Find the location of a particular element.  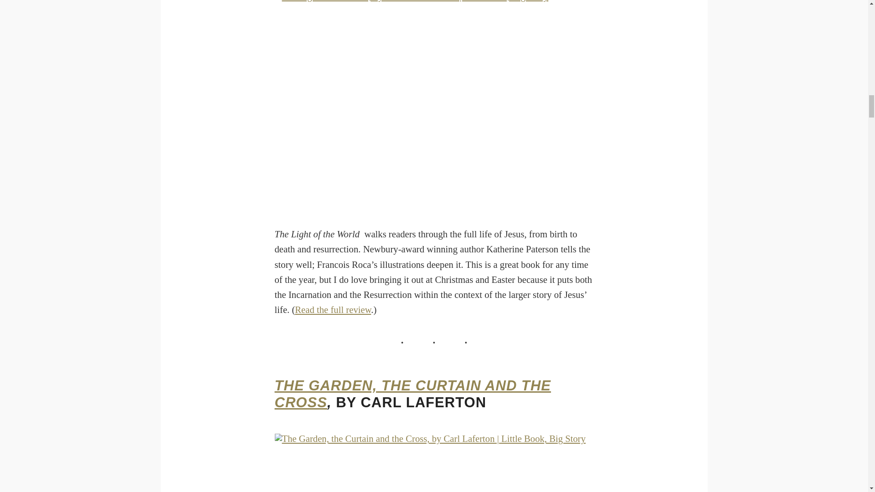

THE GARDEN, THE CURTAIN AND THE CROSS is located at coordinates (413, 394).